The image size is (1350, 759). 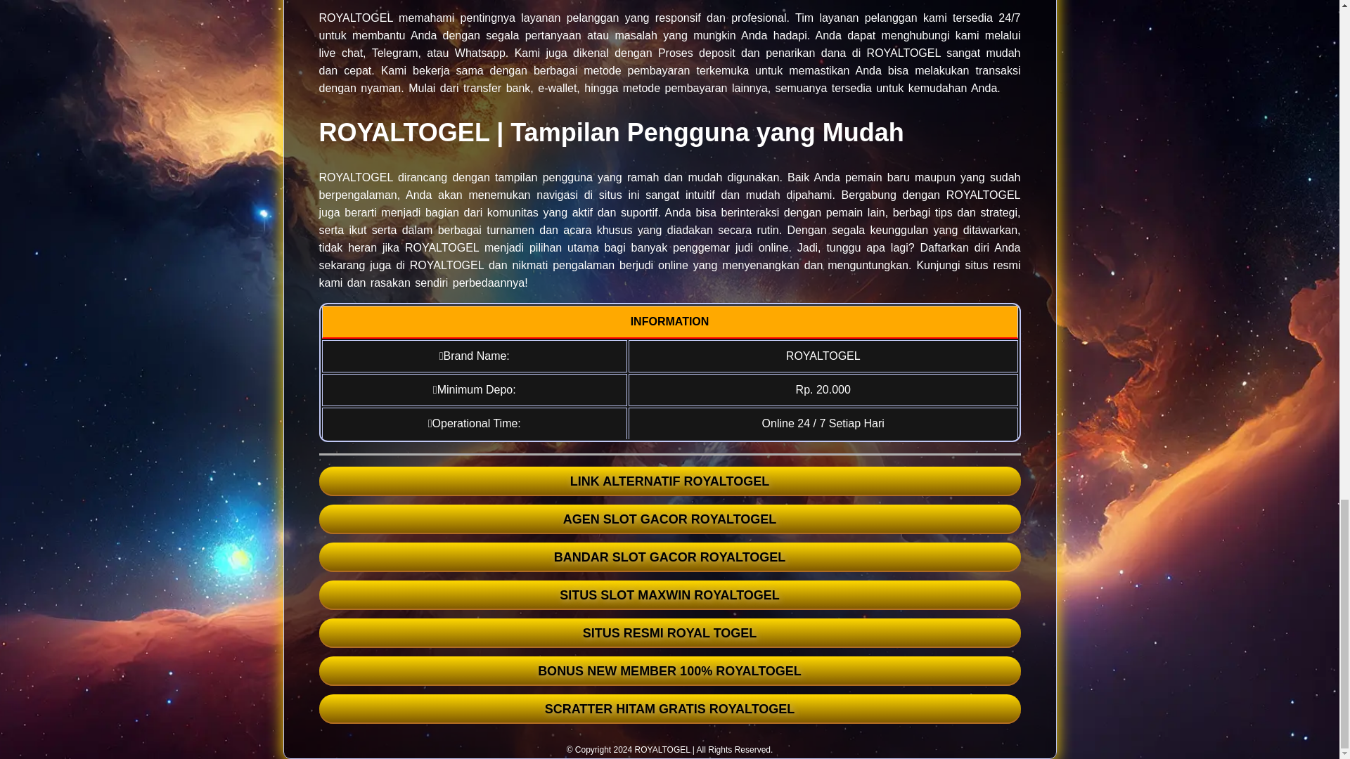 What do you see at coordinates (669, 633) in the screenshot?
I see `SITUS RESMI ROYAL TOGEL` at bounding box center [669, 633].